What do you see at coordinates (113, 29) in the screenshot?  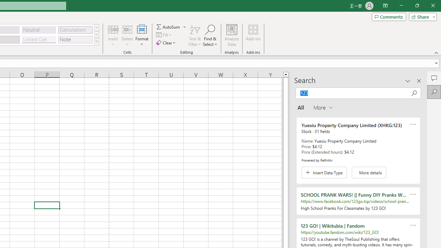 I see `Insert Cells` at bounding box center [113, 29].